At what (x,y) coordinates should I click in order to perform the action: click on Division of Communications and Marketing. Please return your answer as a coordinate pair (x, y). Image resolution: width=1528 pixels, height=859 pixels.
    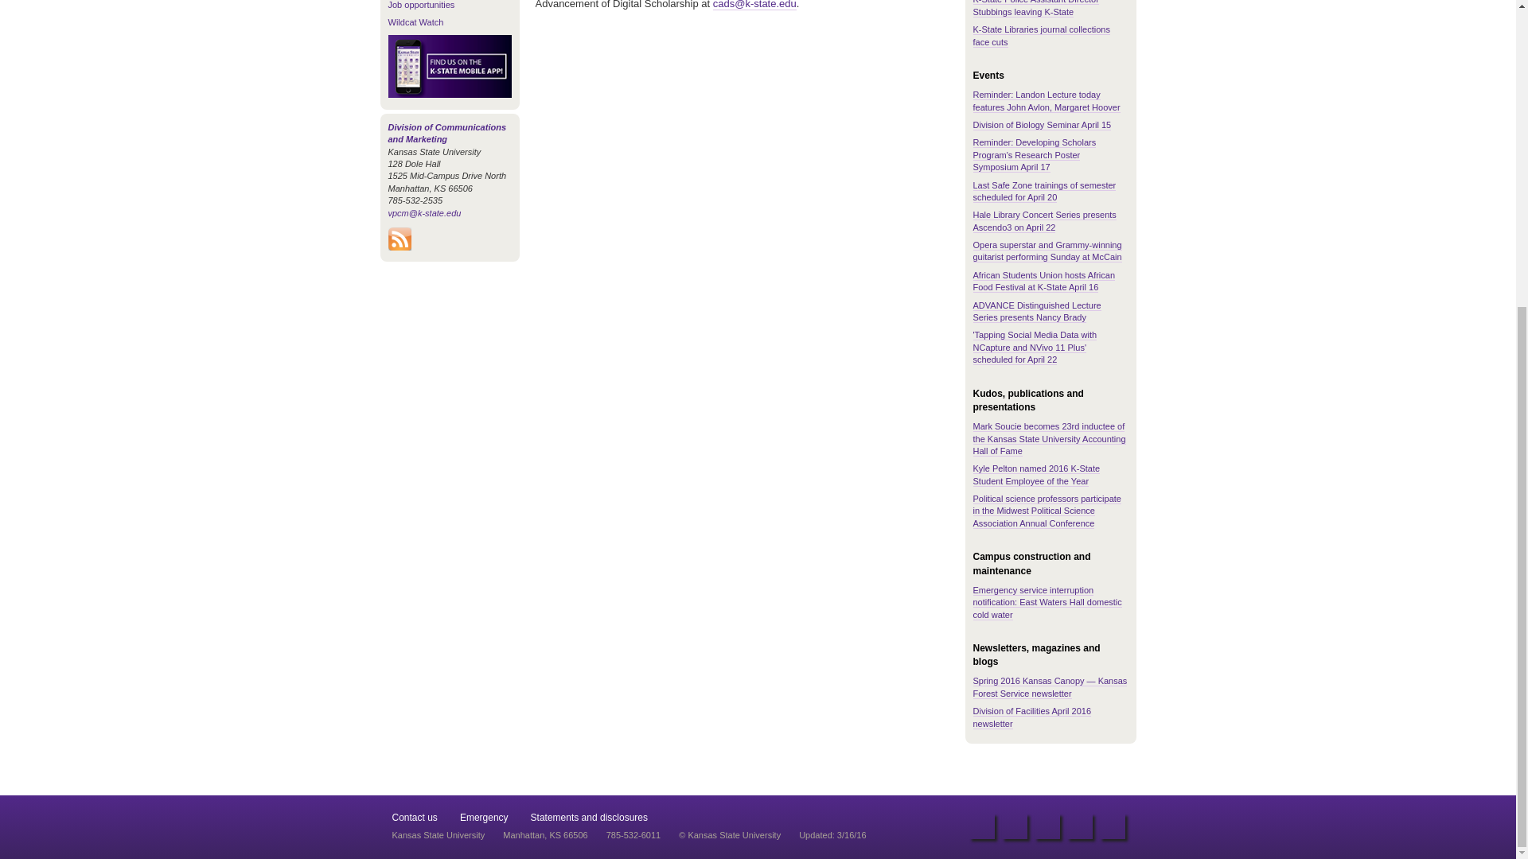
    Looking at the image, I should click on (447, 134).